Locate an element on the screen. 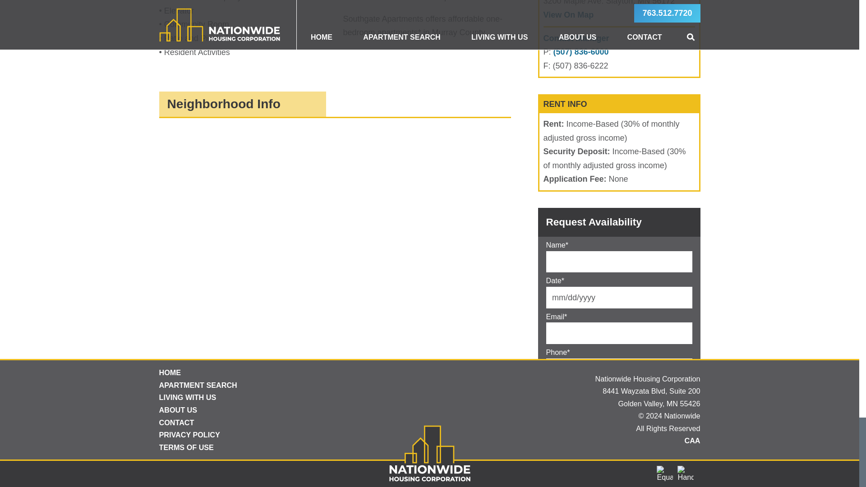 This screenshot has height=487, width=866. Nationwide Footer Title is located at coordinates (429, 473).